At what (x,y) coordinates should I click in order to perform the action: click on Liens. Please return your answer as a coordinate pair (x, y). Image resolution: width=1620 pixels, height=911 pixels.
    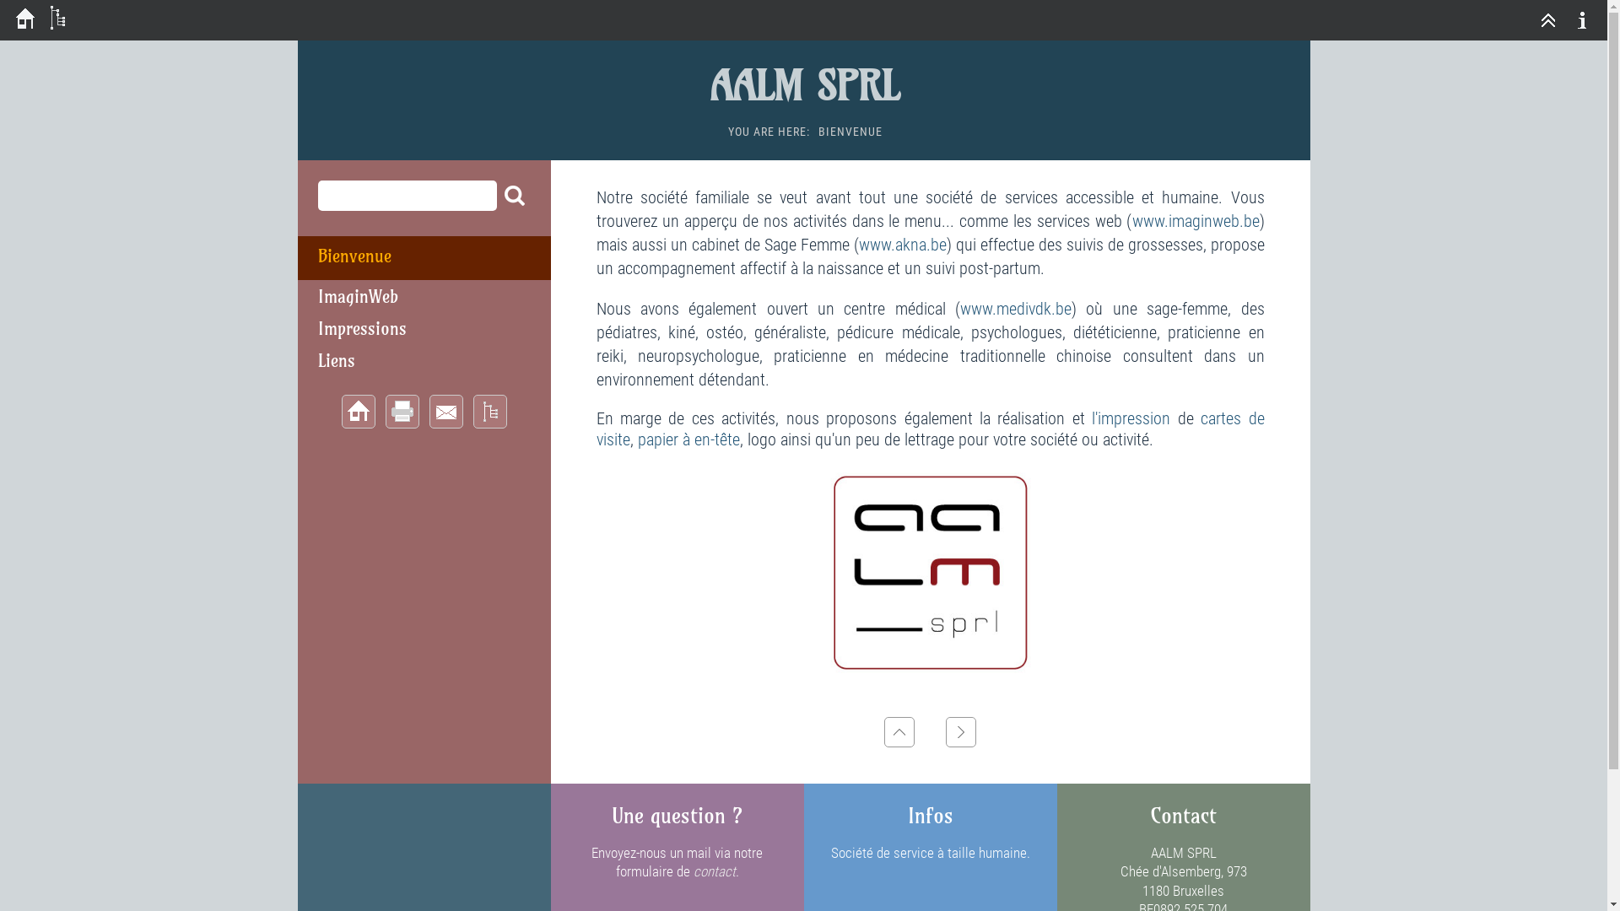
    Looking at the image, I should click on (336, 361).